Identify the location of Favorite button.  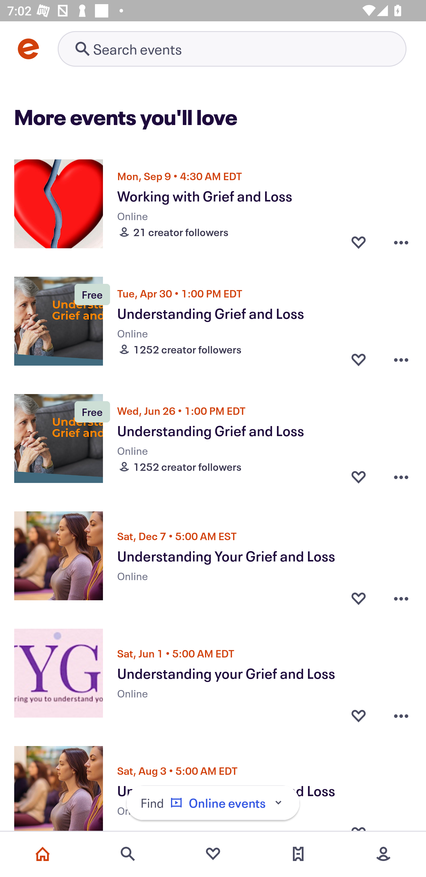
(359, 596).